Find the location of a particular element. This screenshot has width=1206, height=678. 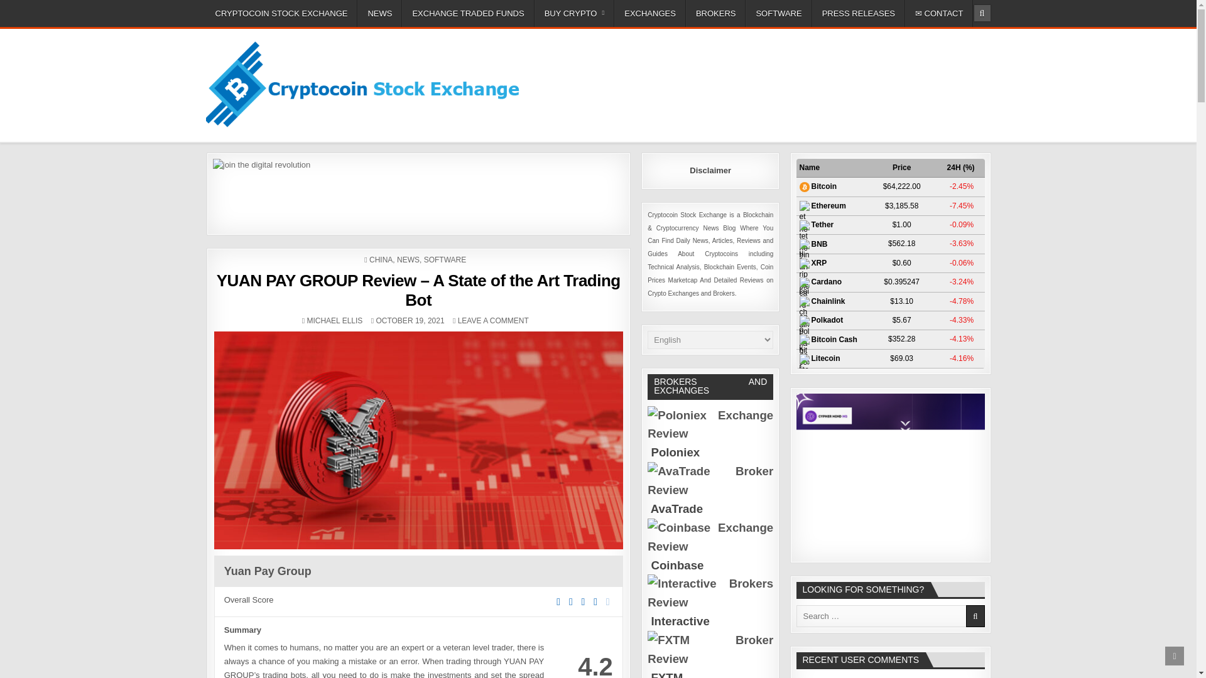

NEWS is located at coordinates (408, 260).